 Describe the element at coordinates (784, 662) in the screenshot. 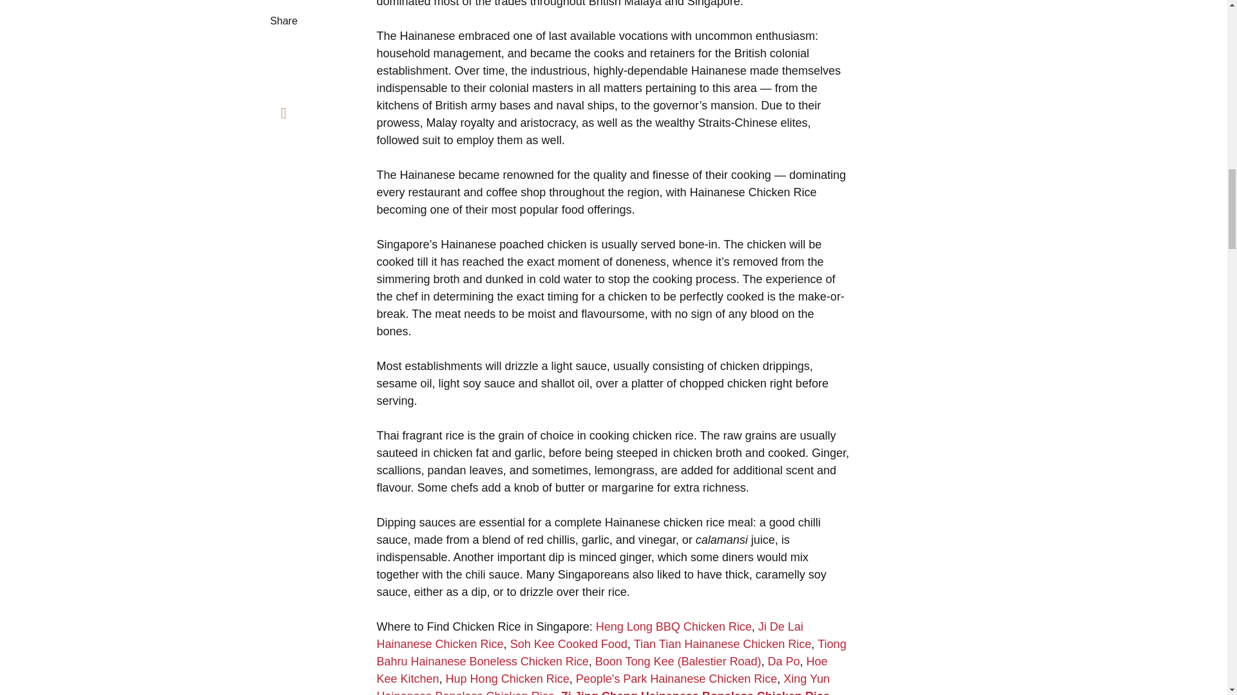

I see `Da Po` at that location.